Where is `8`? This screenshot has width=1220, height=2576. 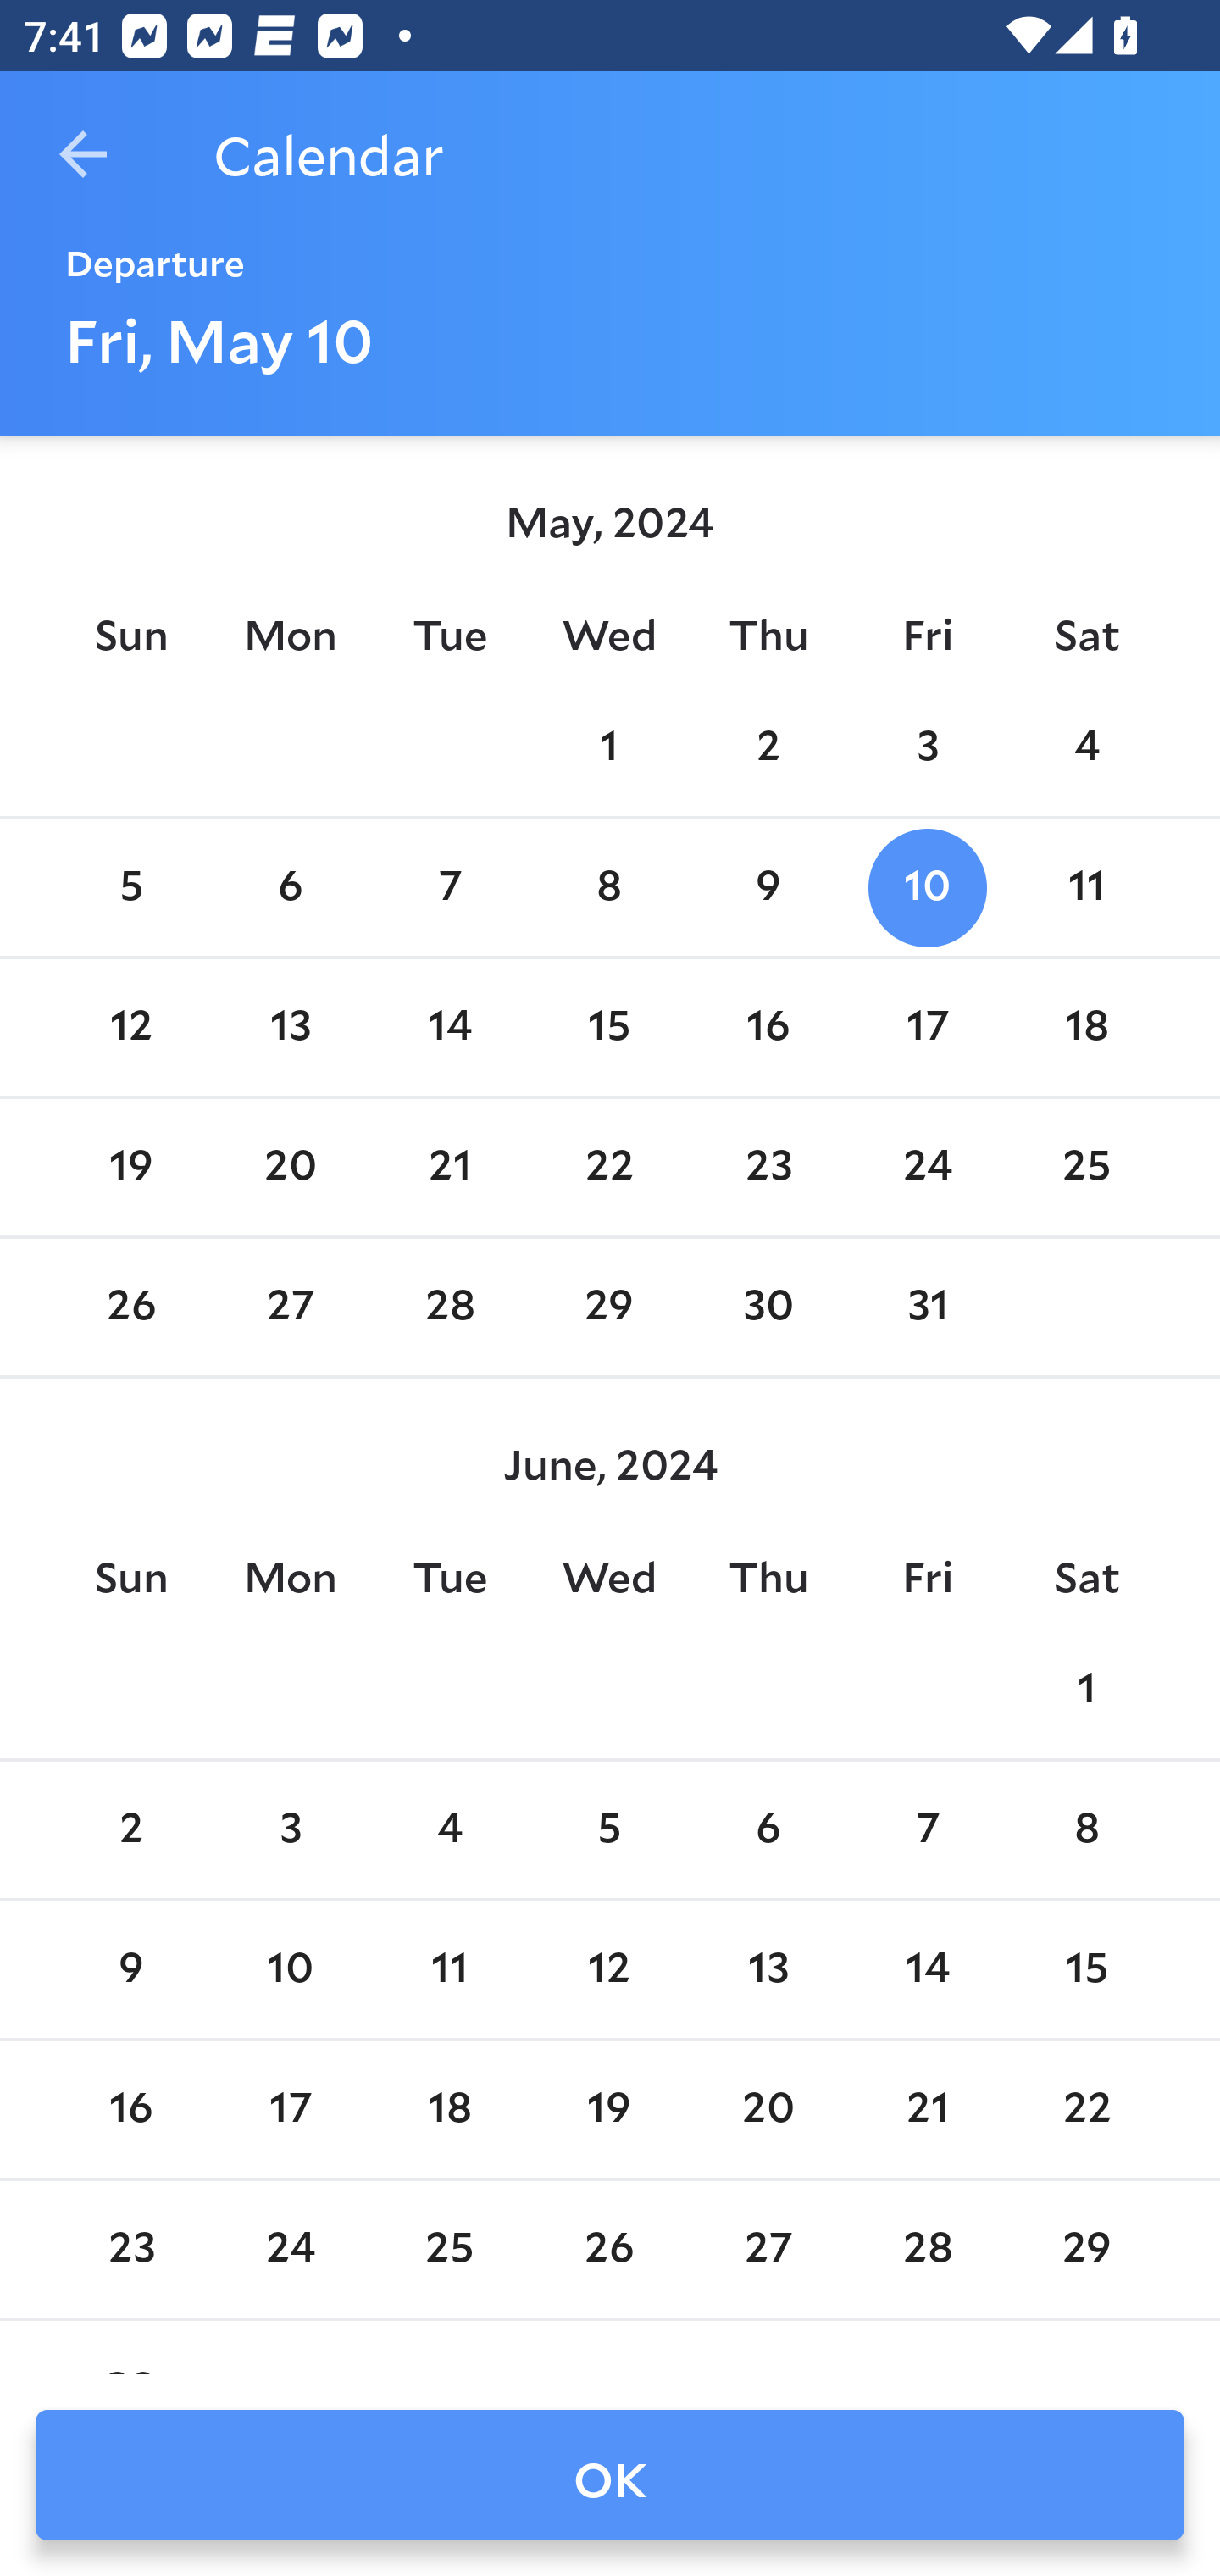
8 is located at coordinates (609, 888).